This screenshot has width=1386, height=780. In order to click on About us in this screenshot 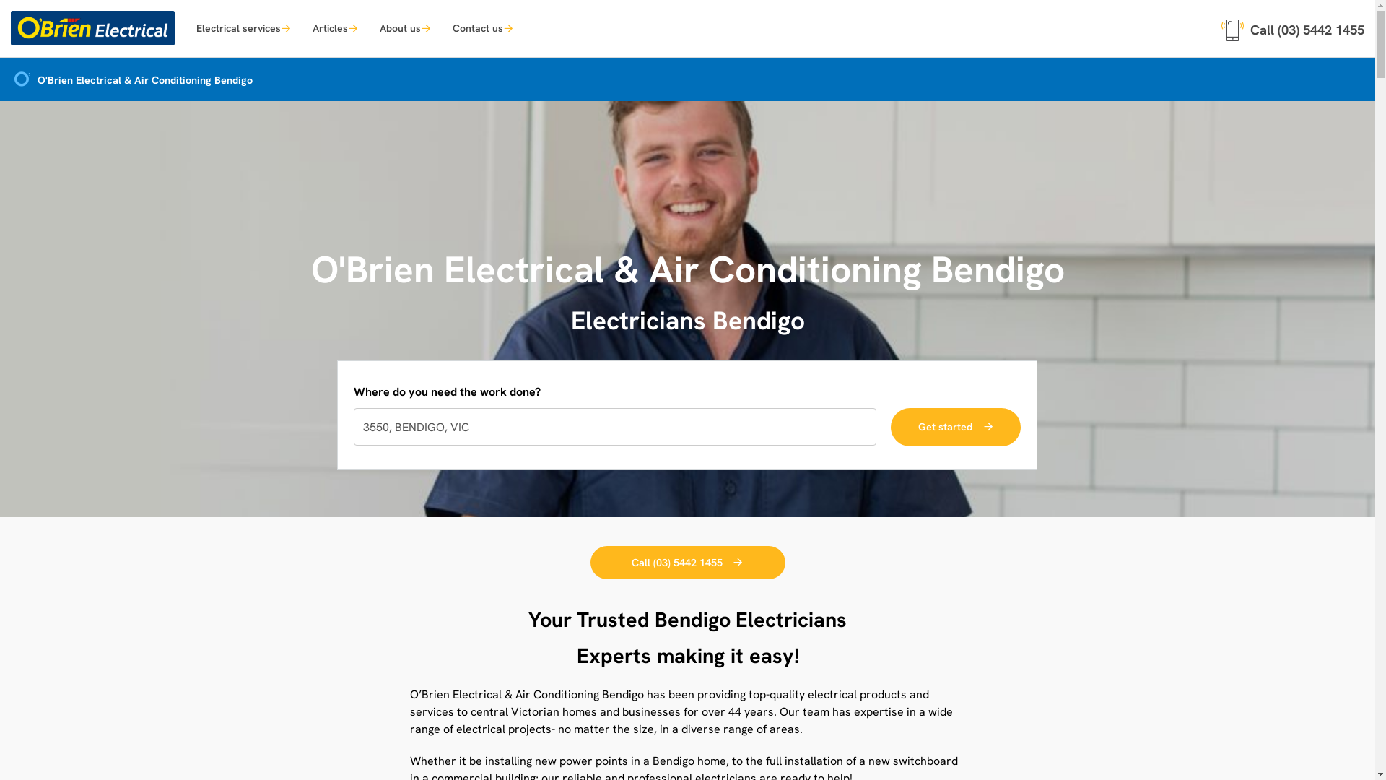, I will do `click(406, 27)`.